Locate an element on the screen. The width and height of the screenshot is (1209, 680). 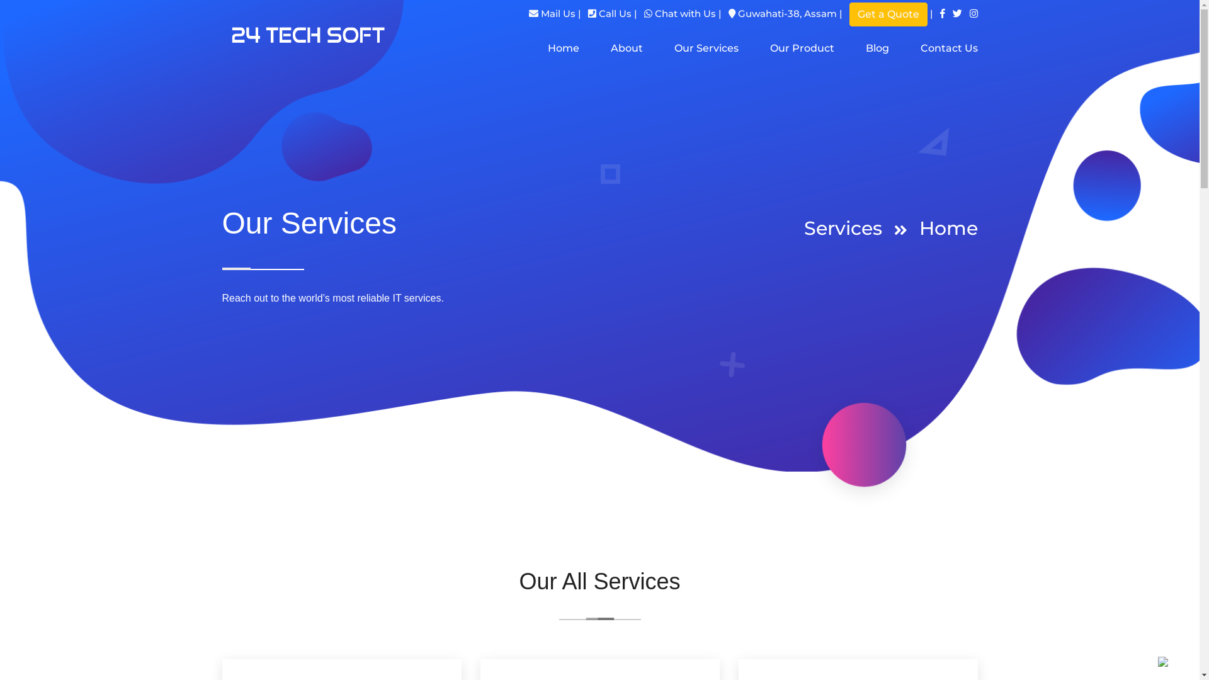
Mail Us | is located at coordinates (559, 14).